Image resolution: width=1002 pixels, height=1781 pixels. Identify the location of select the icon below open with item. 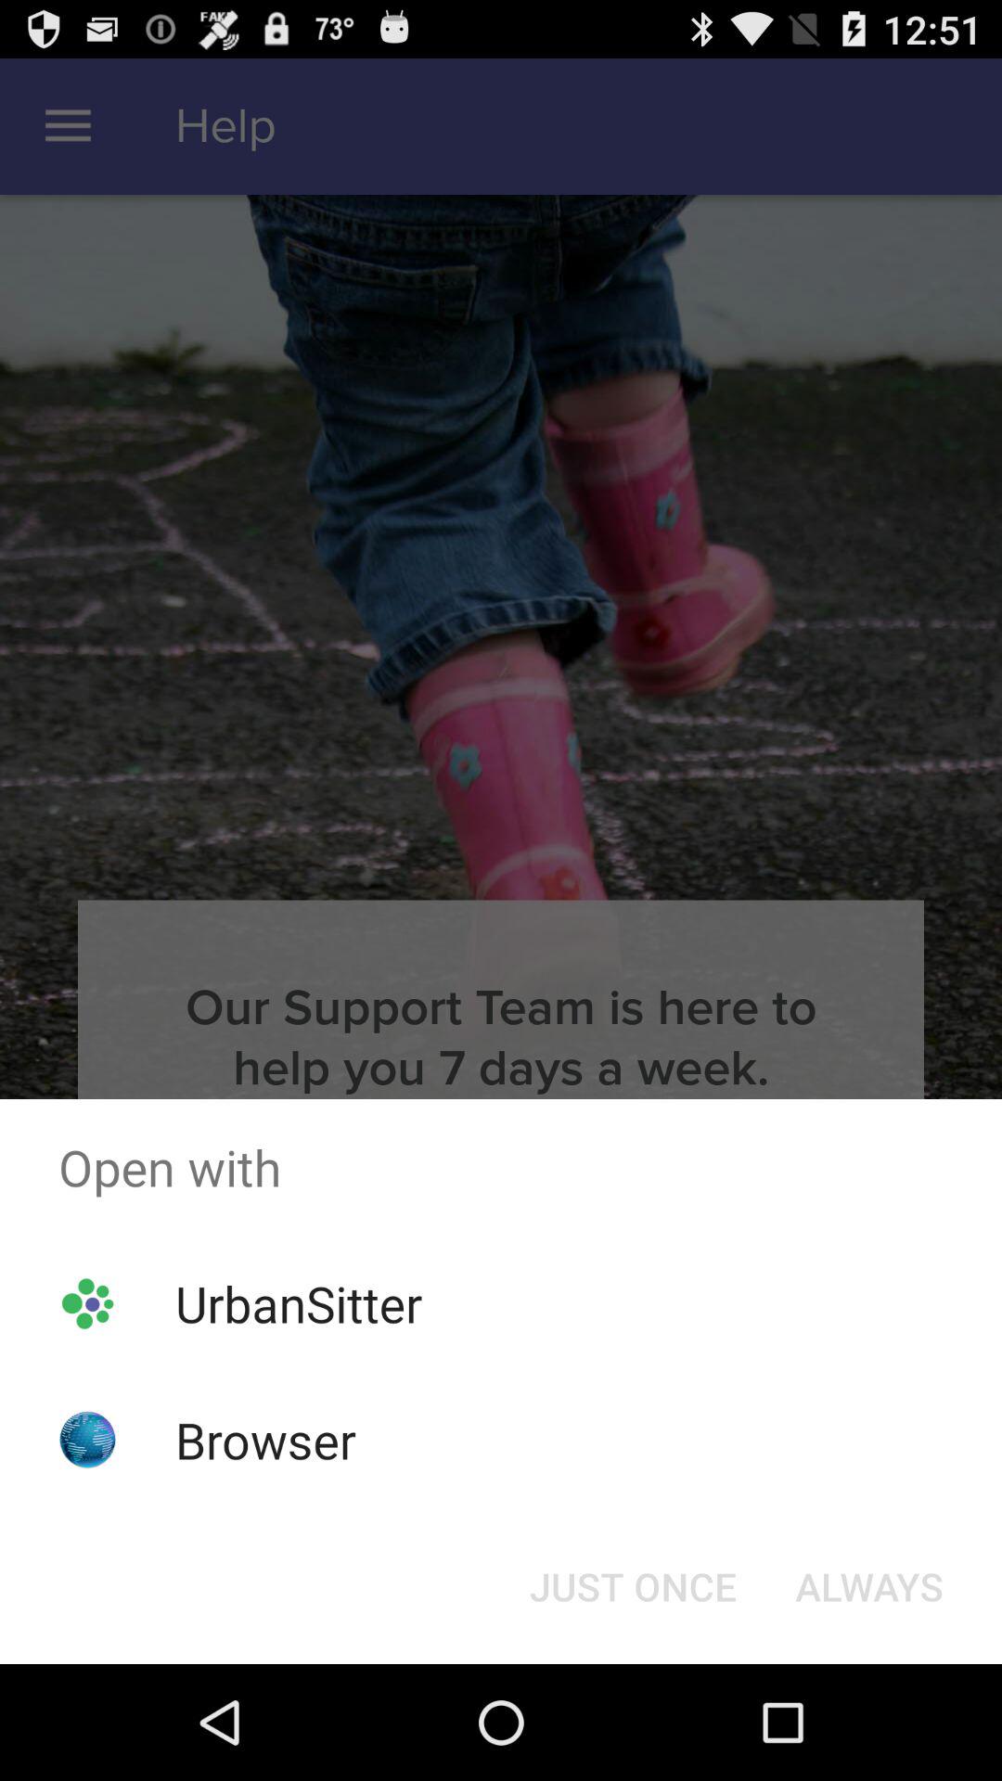
(868, 1586).